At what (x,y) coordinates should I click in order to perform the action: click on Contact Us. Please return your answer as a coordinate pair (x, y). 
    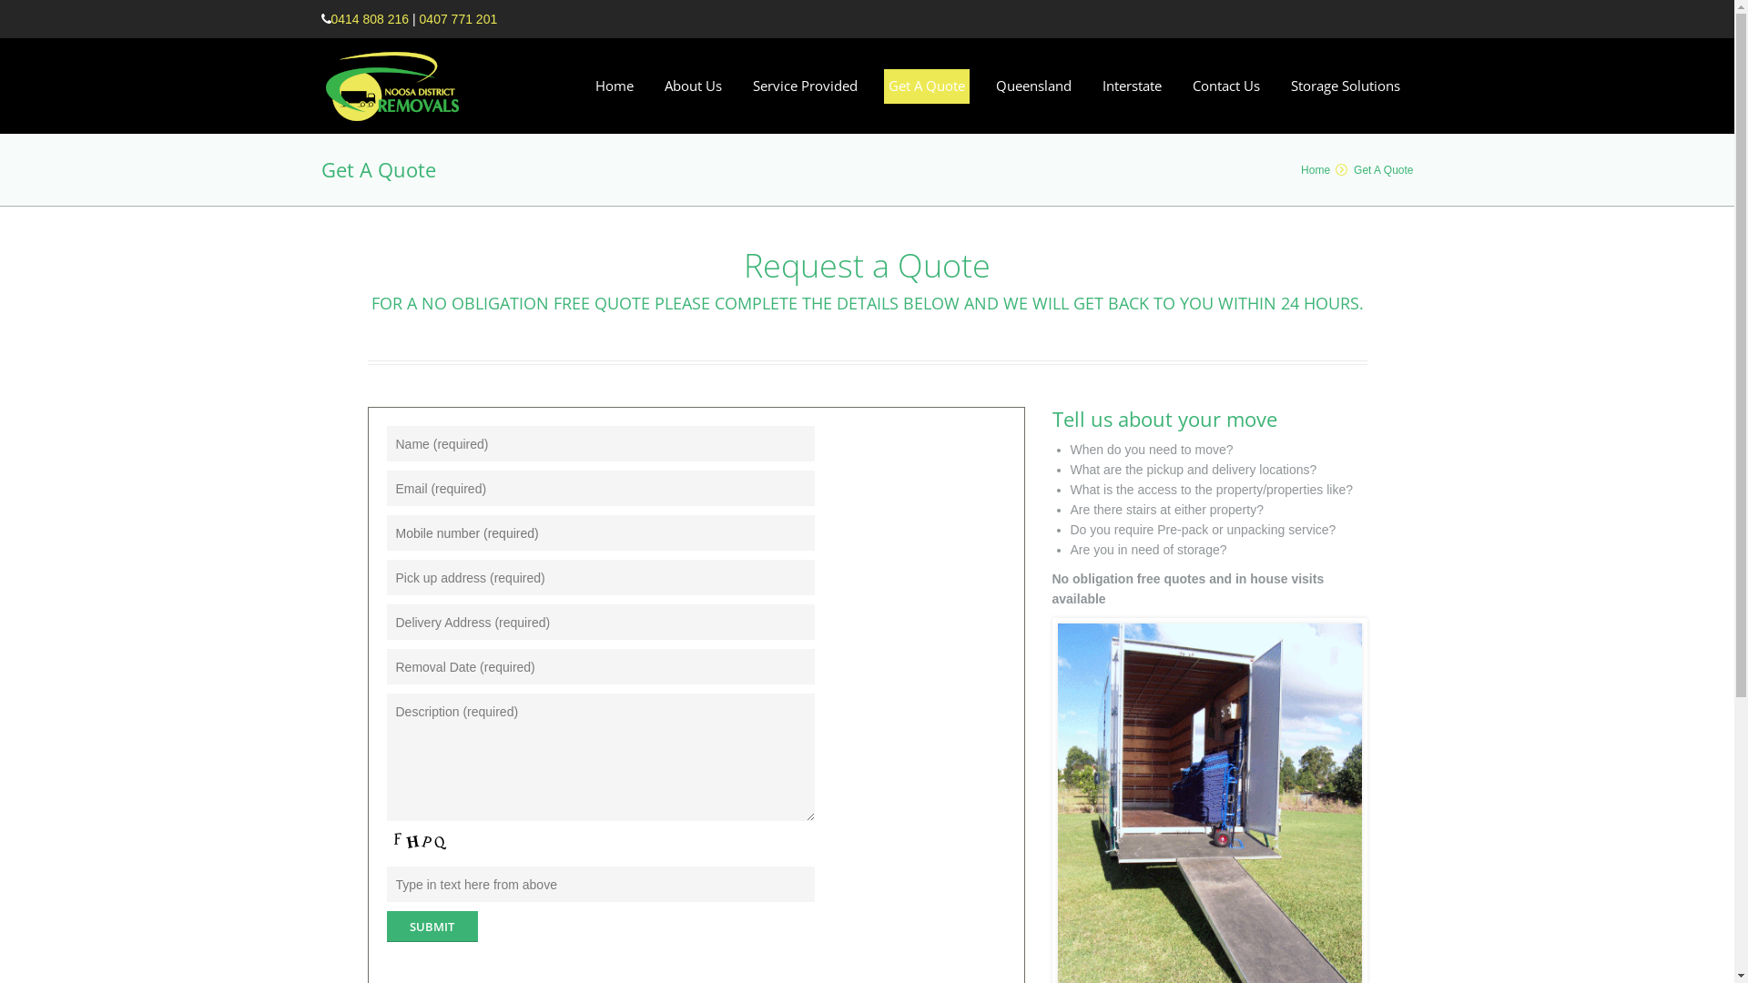
    Looking at the image, I should click on (1226, 86).